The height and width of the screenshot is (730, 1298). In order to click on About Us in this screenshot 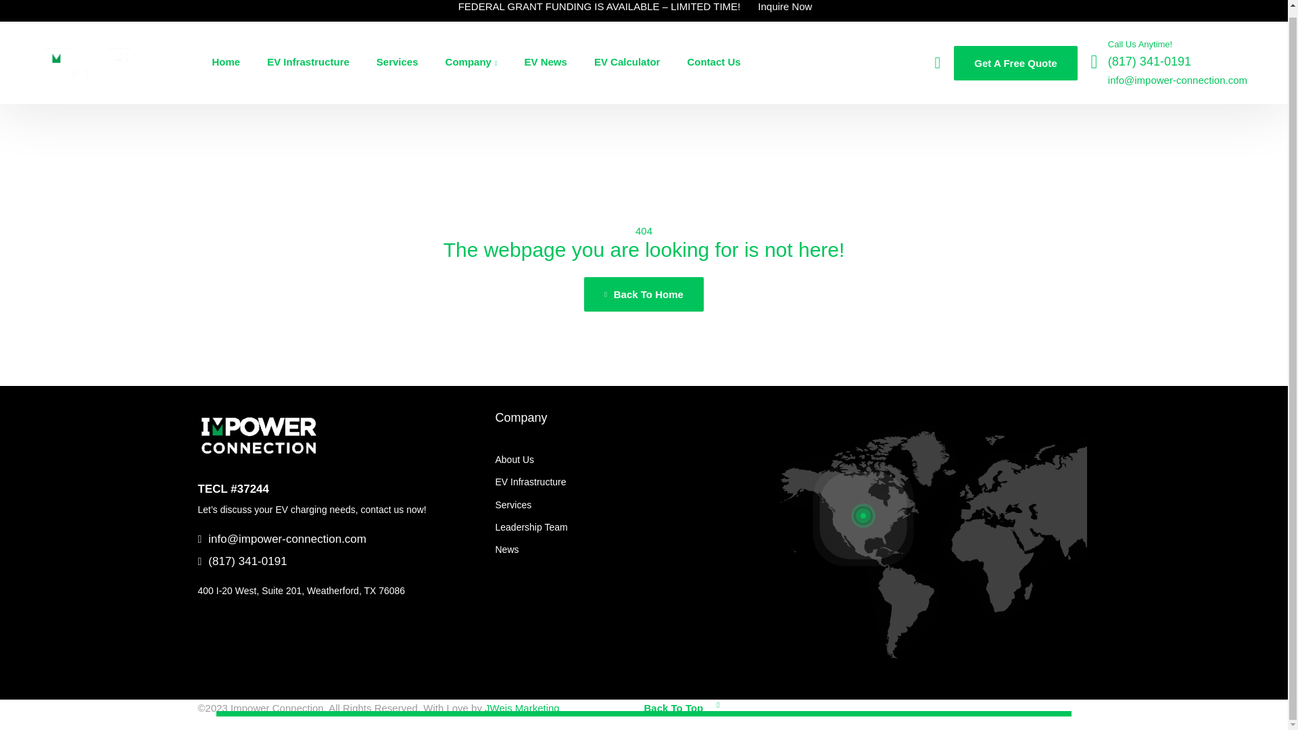, I will do `click(629, 460)`.